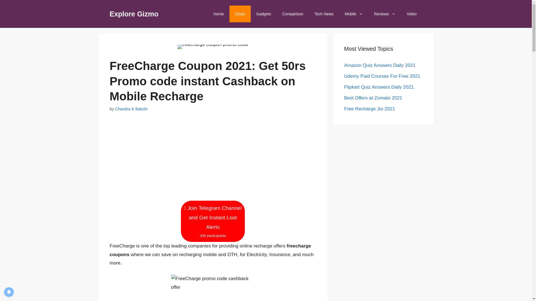 Image resolution: width=536 pixels, height=301 pixels. What do you see at coordinates (218, 14) in the screenshot?
I see `Home` at bounding box center [218, 14].